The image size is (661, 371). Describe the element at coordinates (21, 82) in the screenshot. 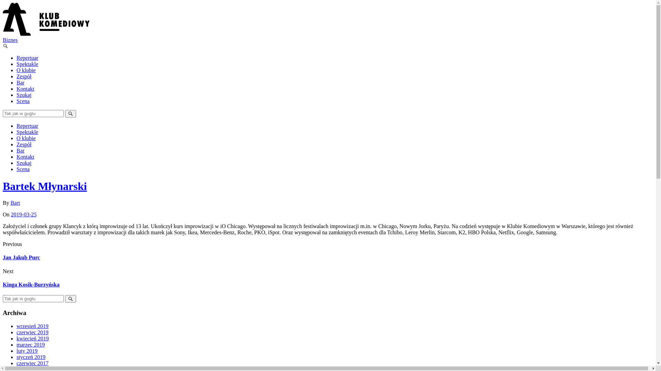

I see `Bar` at that location.